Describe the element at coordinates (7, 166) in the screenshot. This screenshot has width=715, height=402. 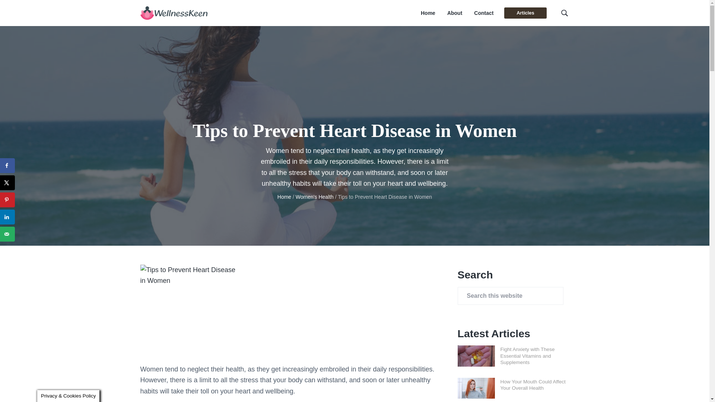
I see `Share on Facebook` at that location.